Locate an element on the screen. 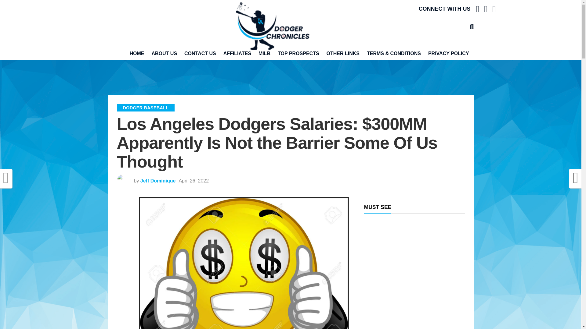 The image size is (586, 329). PRIVACY POLICY is located at coordinates (449, 54).